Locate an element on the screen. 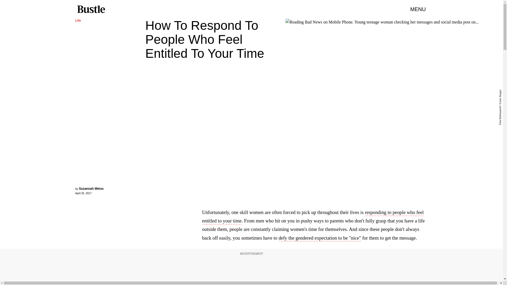  responding to people who feel entitled to your time is located at coordinates (313, 217).